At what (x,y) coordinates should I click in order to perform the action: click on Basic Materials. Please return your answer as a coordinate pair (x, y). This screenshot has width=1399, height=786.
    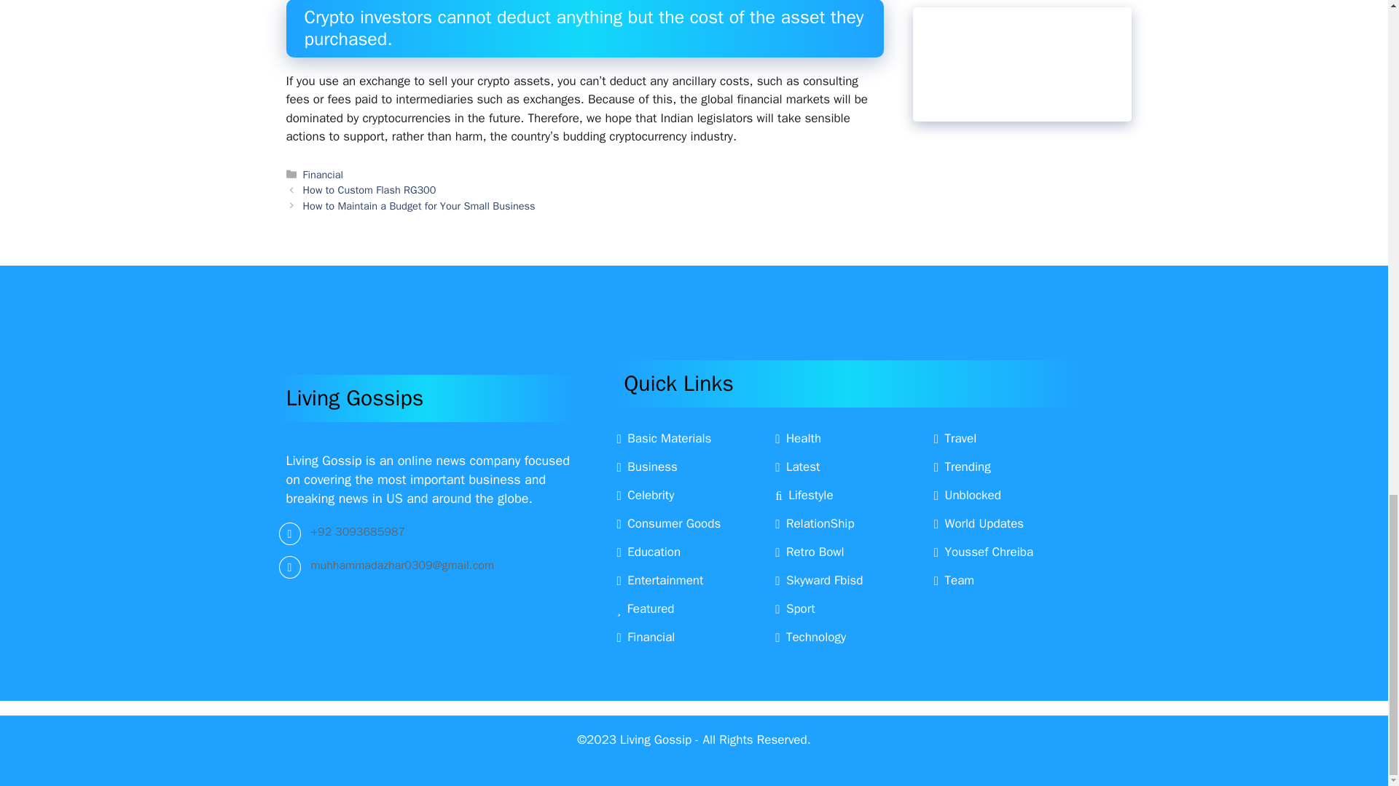
    Looking at the image, I should click on (663, 438).